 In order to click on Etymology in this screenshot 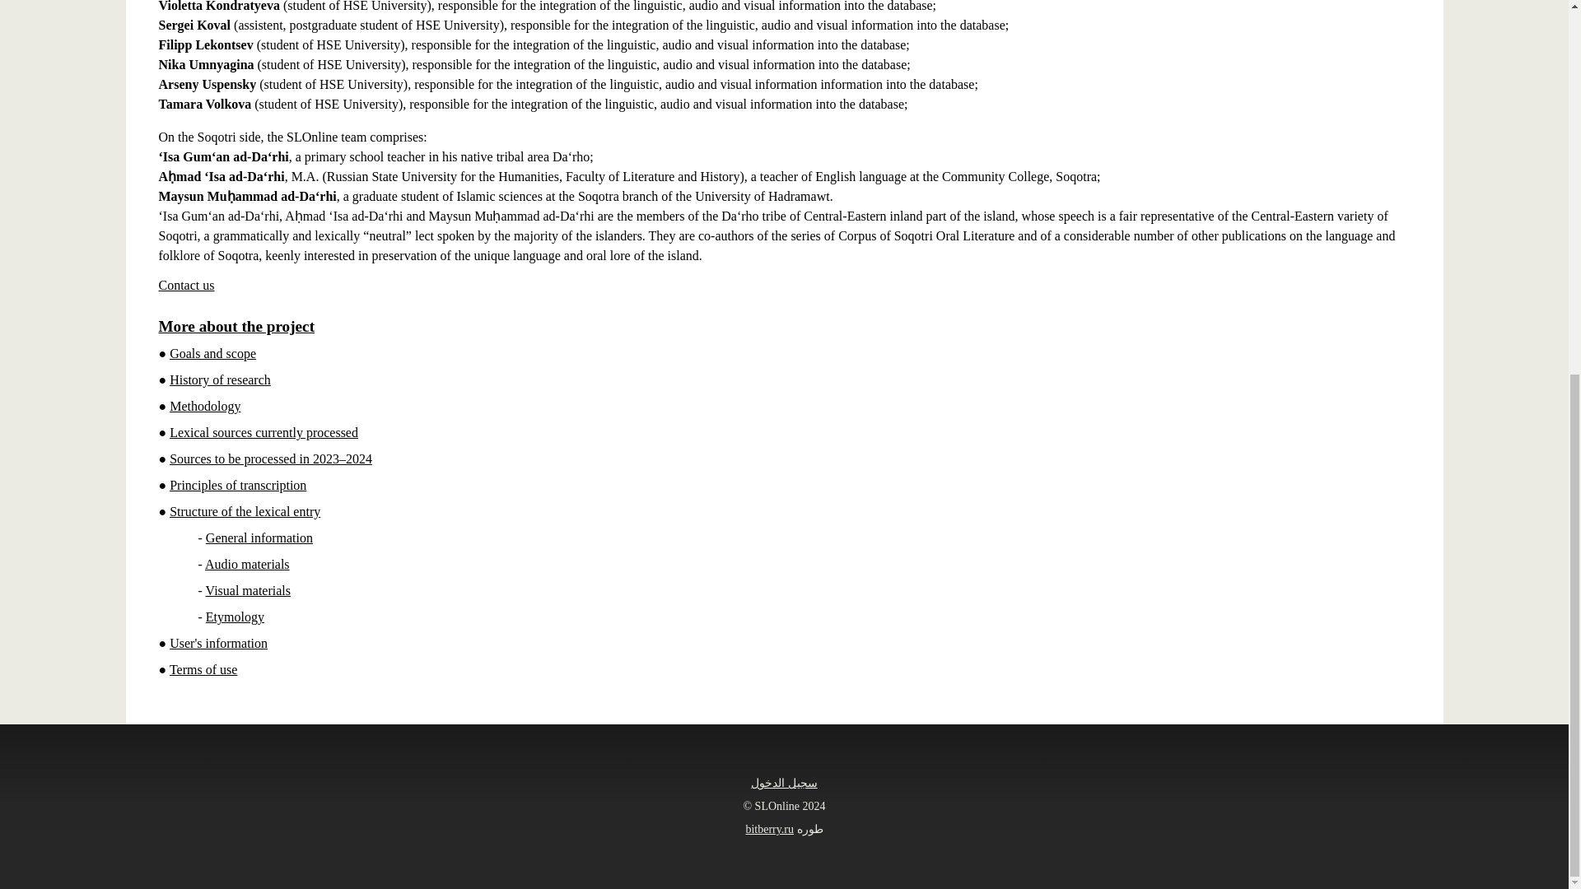, I will do `click(234, 617)`.